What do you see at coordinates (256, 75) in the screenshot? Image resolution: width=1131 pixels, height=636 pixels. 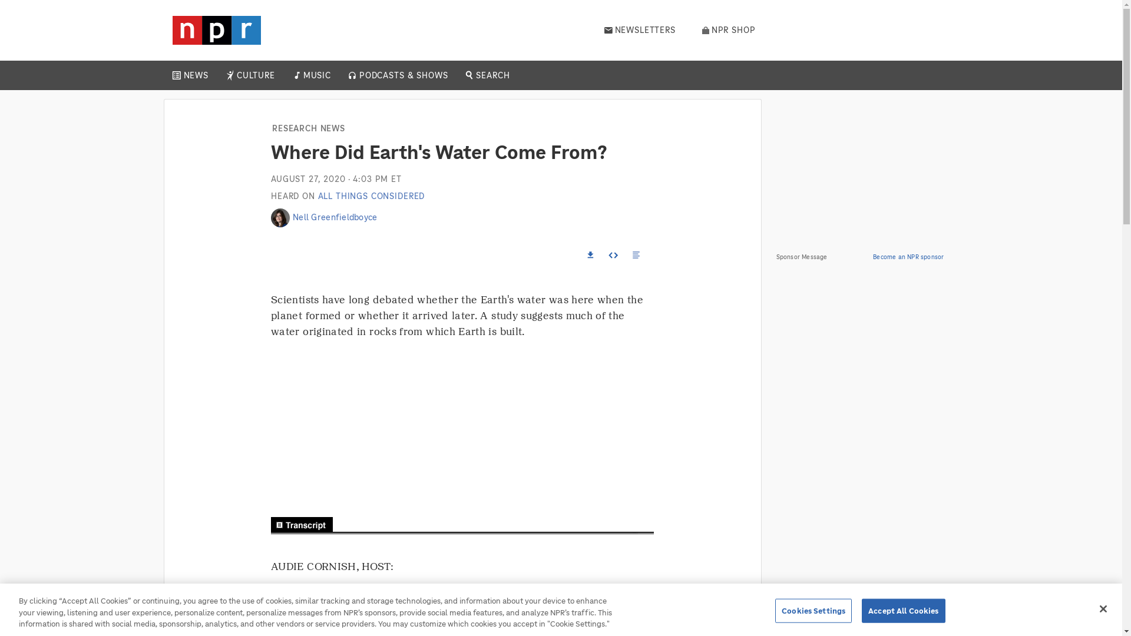 I see `CULTURE` at bounding box center [256, 75].